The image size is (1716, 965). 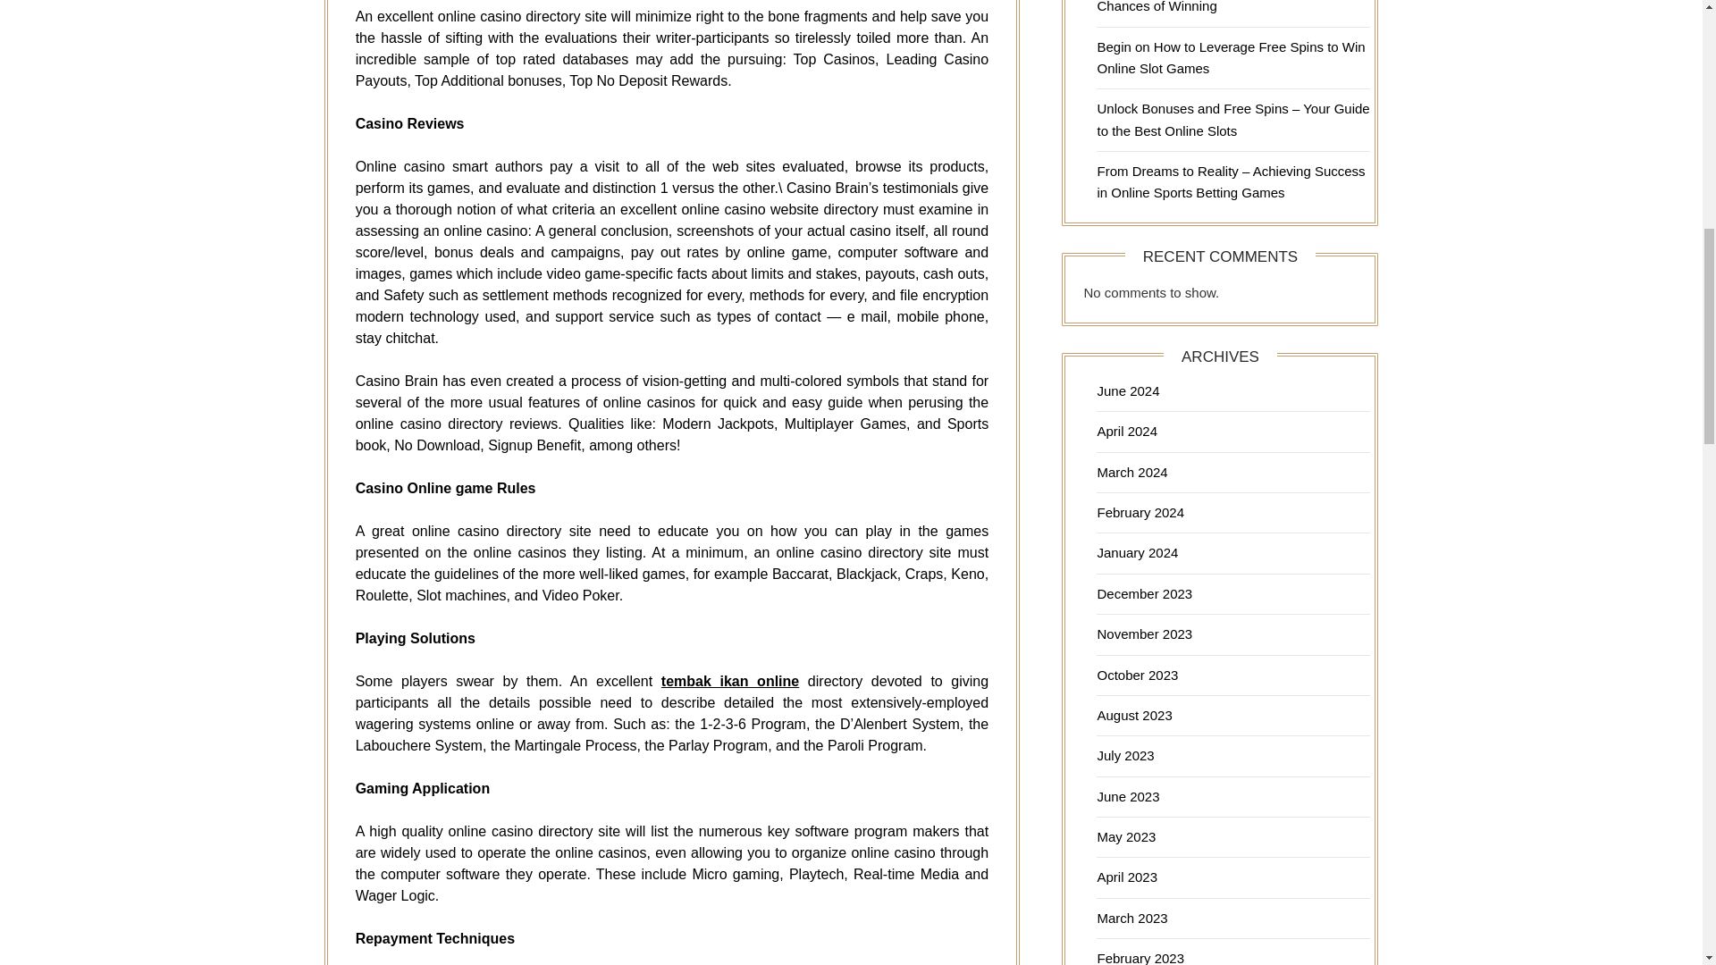 What do you see at coordinates (1144, 634) in the screenshot?
I see `November 2023` at bounding box center [1144, 634].